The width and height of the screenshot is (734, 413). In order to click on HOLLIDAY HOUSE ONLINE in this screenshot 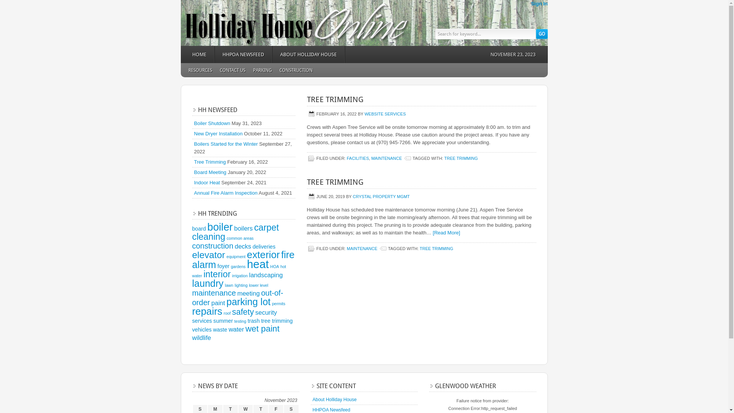, I will do `click(249, 23)`.